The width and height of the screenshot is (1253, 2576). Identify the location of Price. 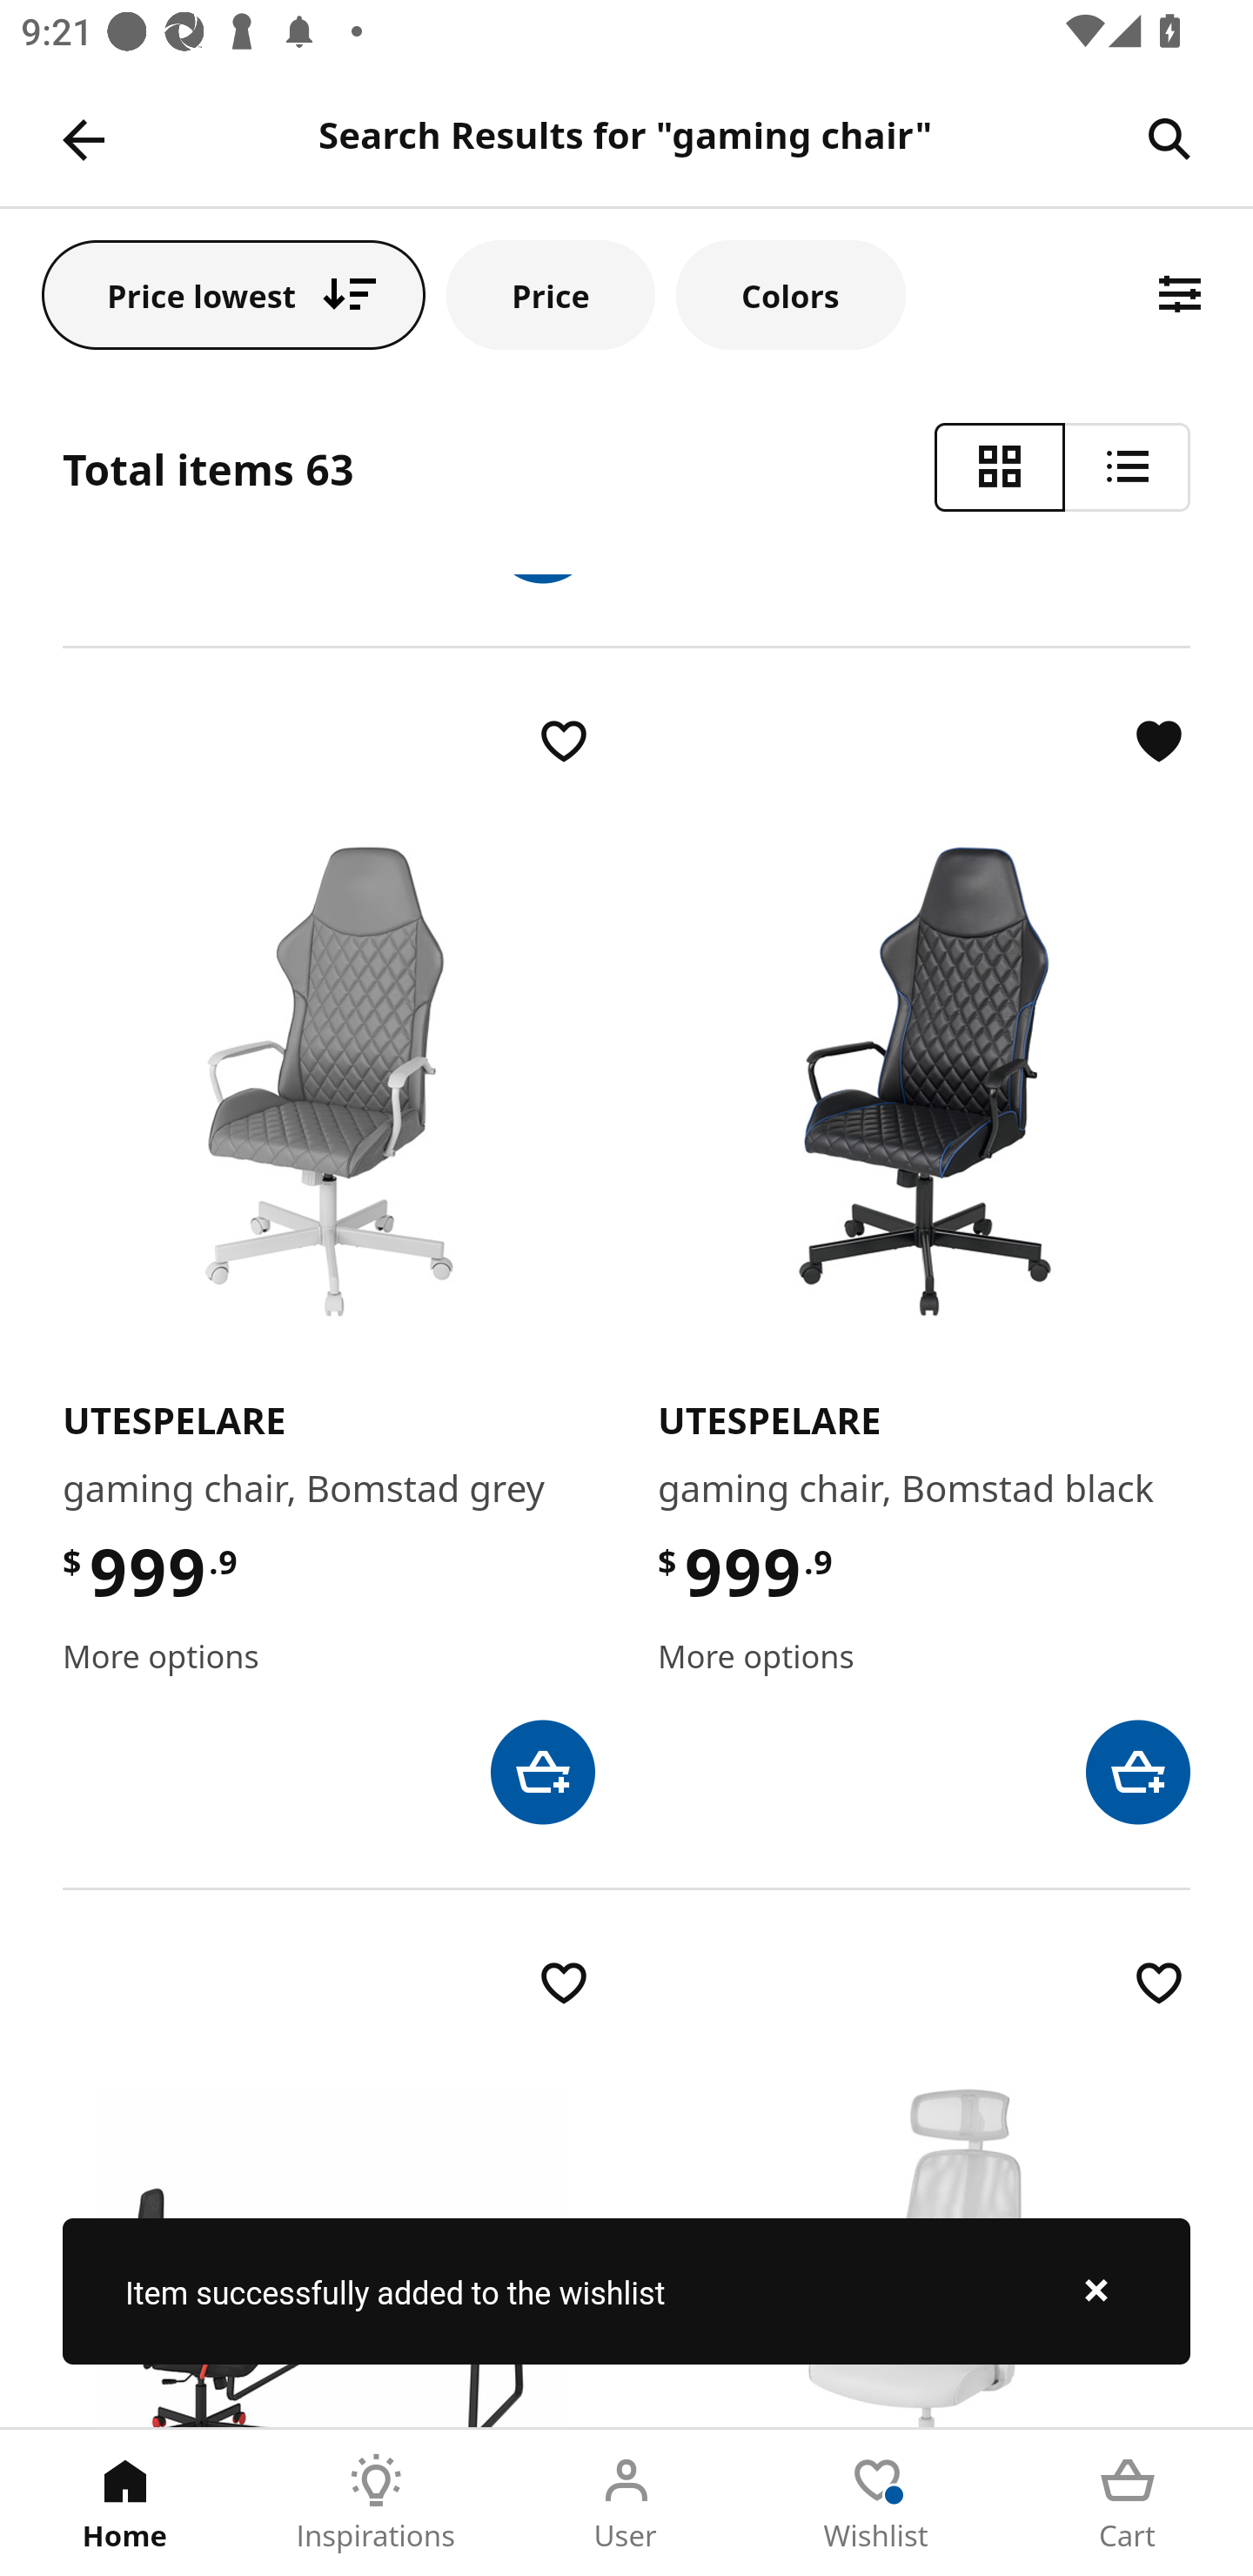
(550, 294).